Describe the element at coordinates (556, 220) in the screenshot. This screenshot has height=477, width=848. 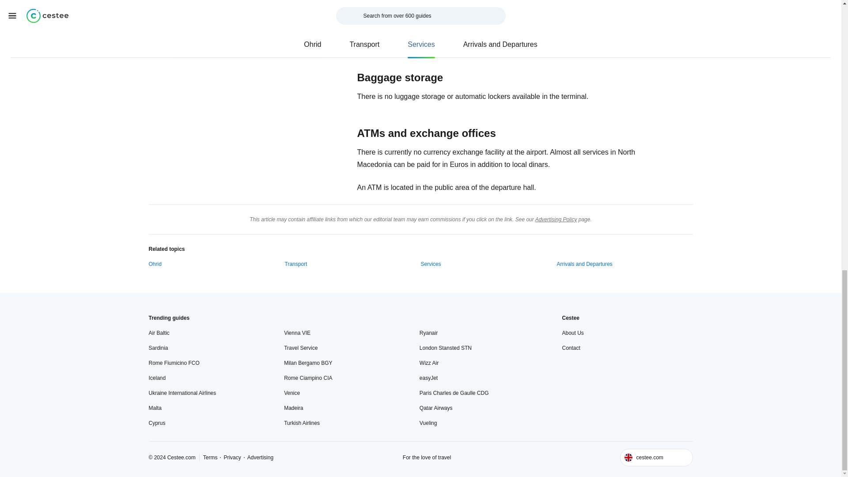
I see `Advertising Policy` at that location.